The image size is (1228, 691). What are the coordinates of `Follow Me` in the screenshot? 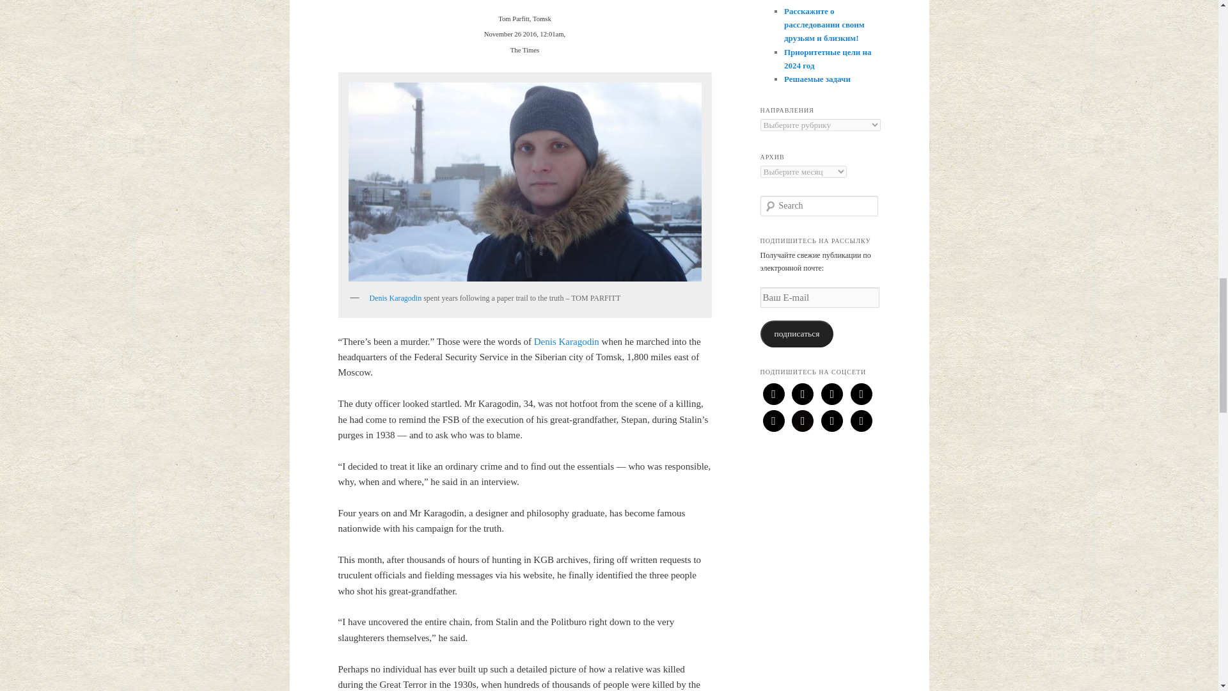 It's located at (802, 393).